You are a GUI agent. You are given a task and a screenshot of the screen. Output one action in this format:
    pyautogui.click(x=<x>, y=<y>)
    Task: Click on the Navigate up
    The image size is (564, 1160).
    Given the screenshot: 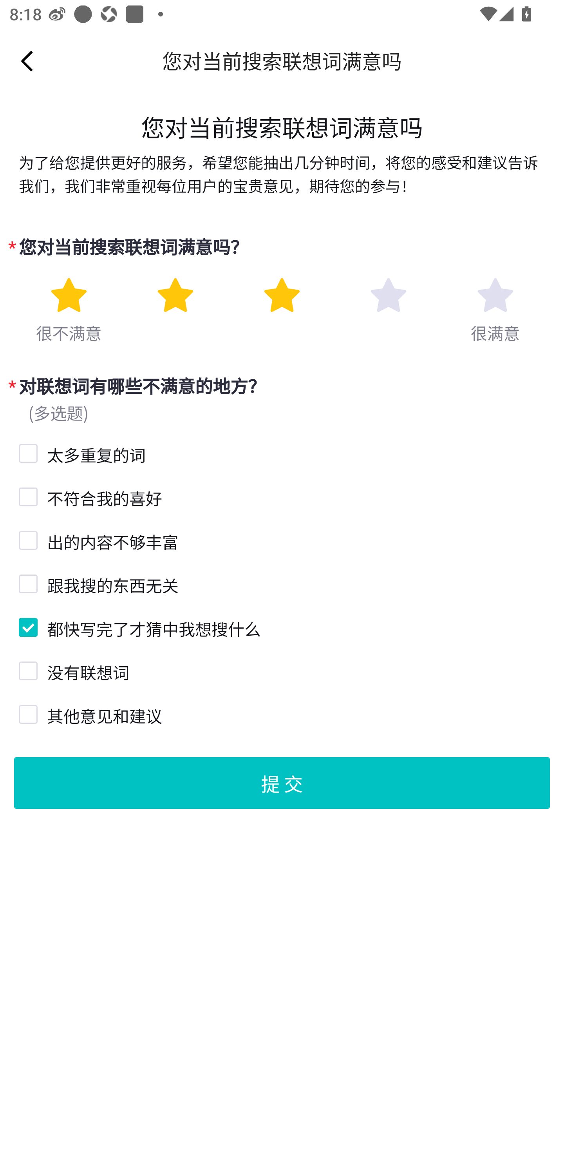 What is the action you would take?
    pyautogui.click(x=27, y=61)
    